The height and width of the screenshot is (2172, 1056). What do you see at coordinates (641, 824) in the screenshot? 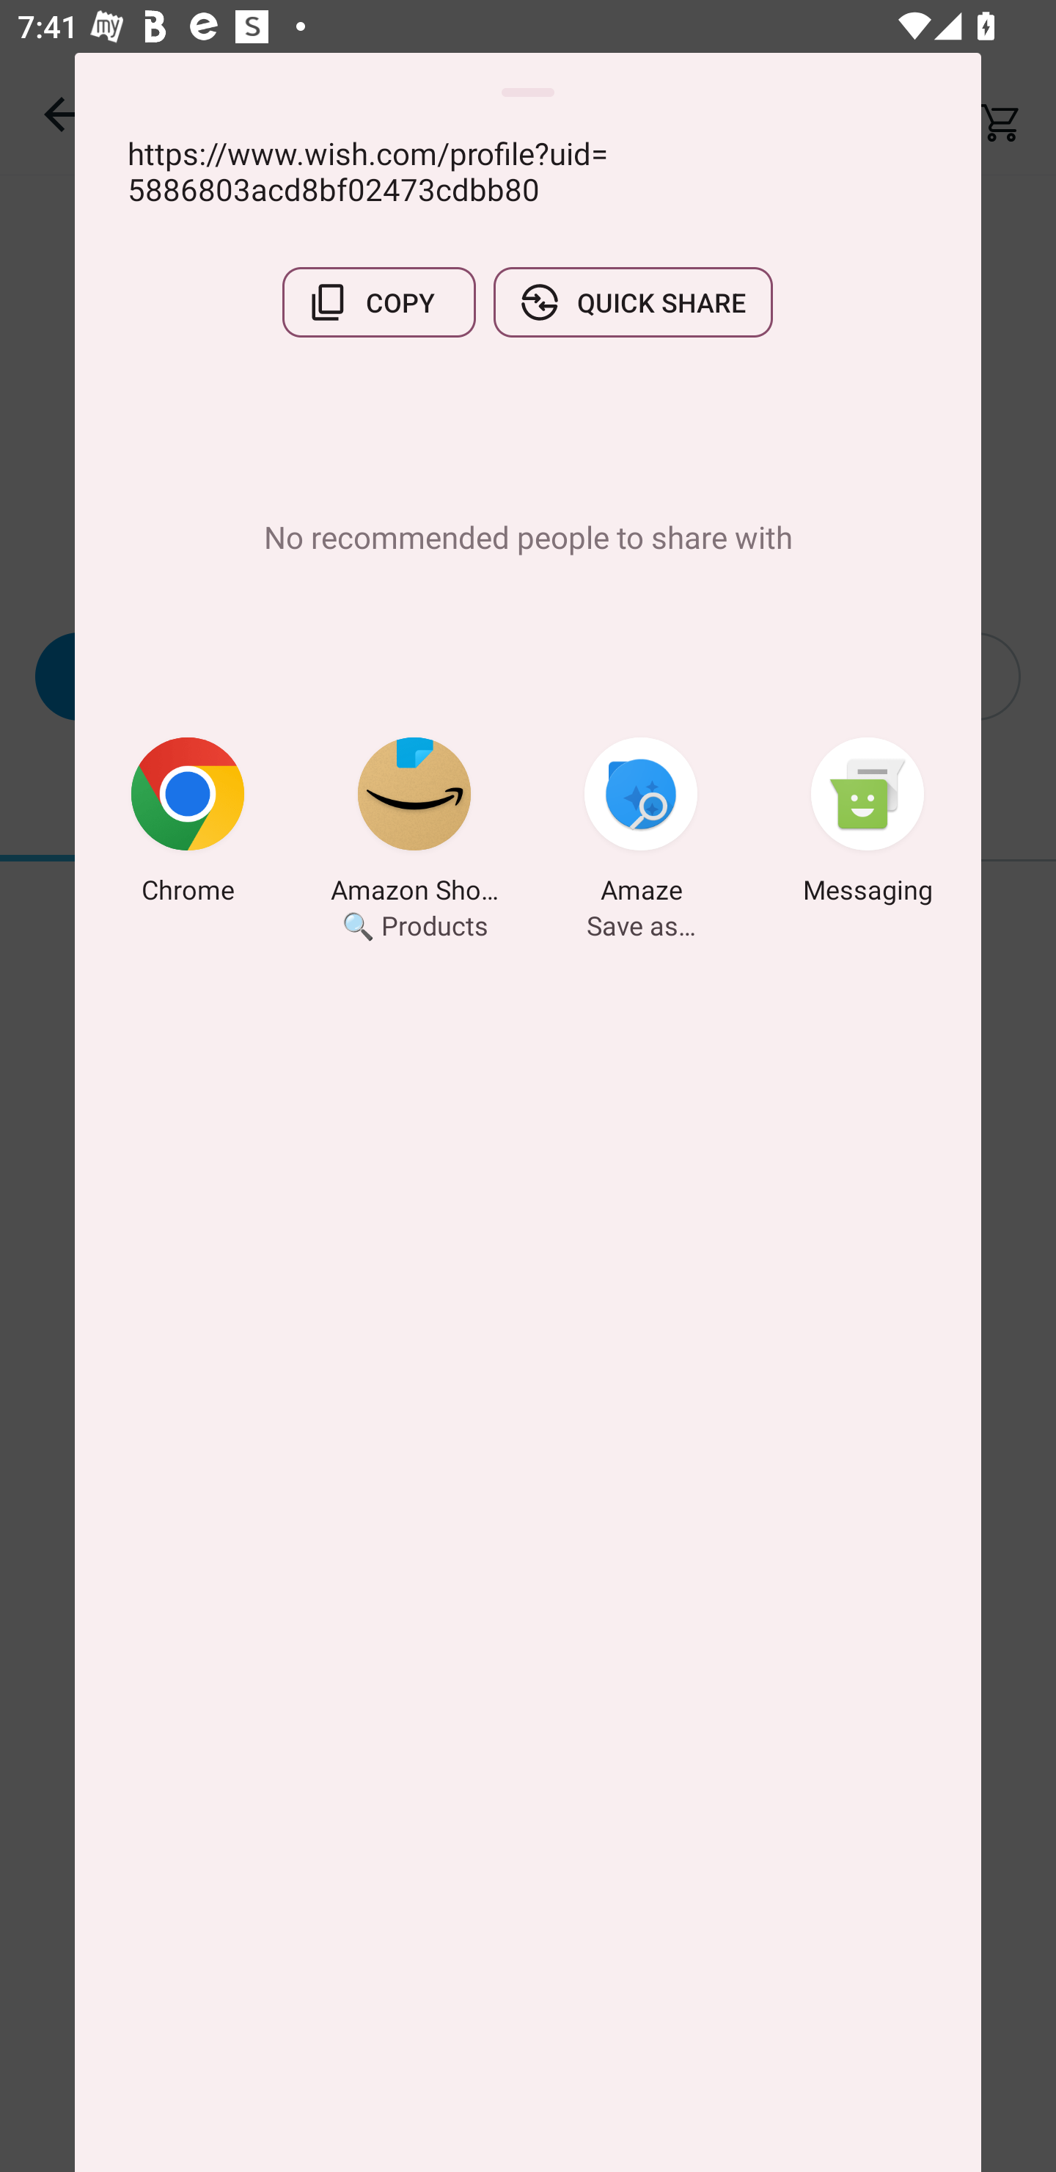
I see `Amaze Save as…` at bounding box center [641, 824].